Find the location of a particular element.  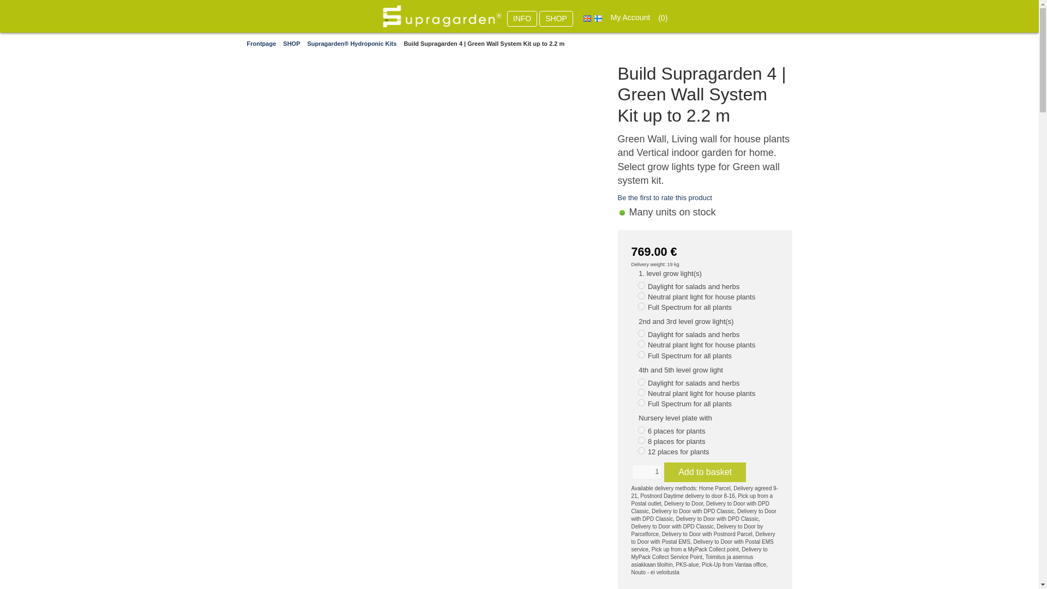

106085590 is located at coordinates (641, 430).